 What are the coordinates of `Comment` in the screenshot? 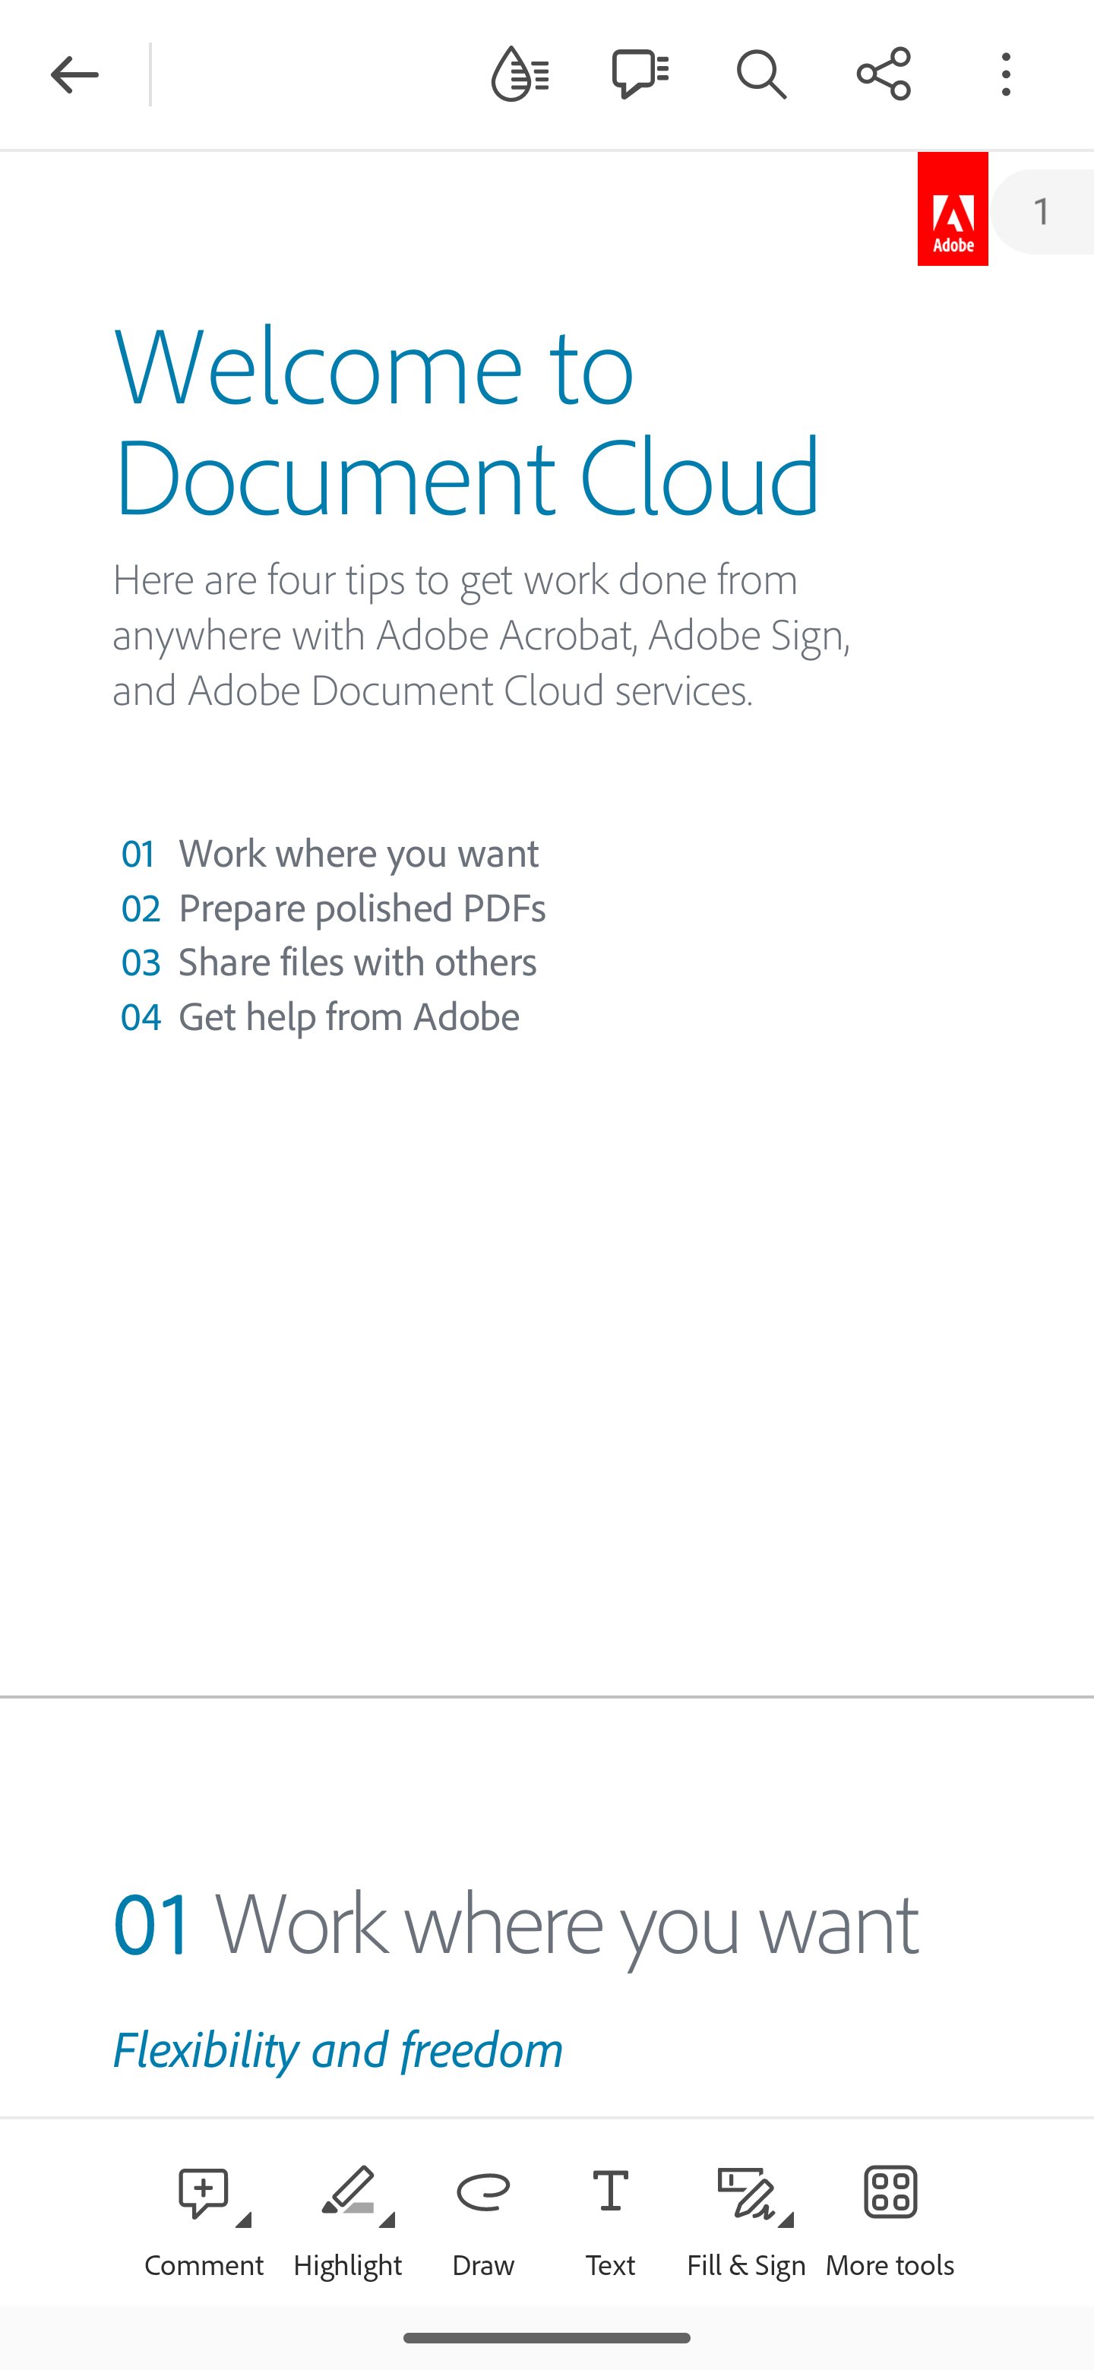 It's located at (204, 2212).